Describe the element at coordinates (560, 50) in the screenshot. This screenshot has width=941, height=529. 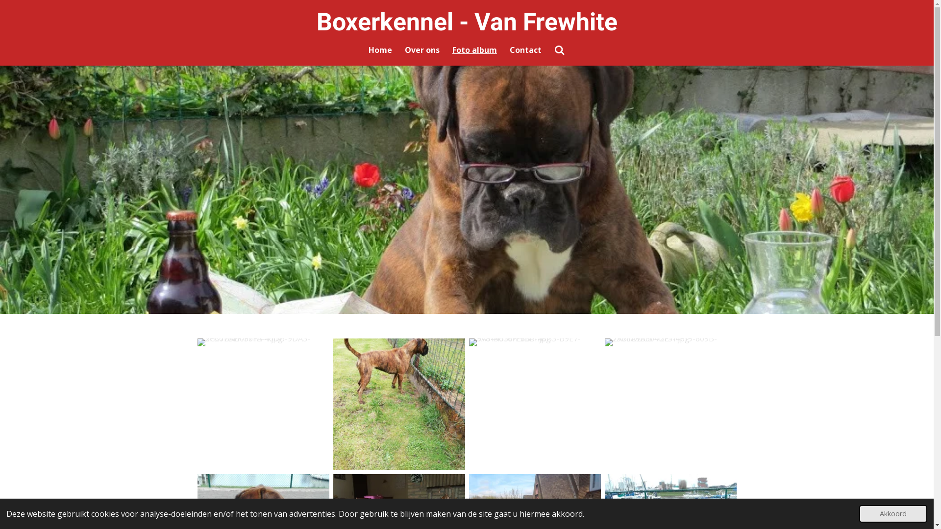
I see `Zoeken` at that location.